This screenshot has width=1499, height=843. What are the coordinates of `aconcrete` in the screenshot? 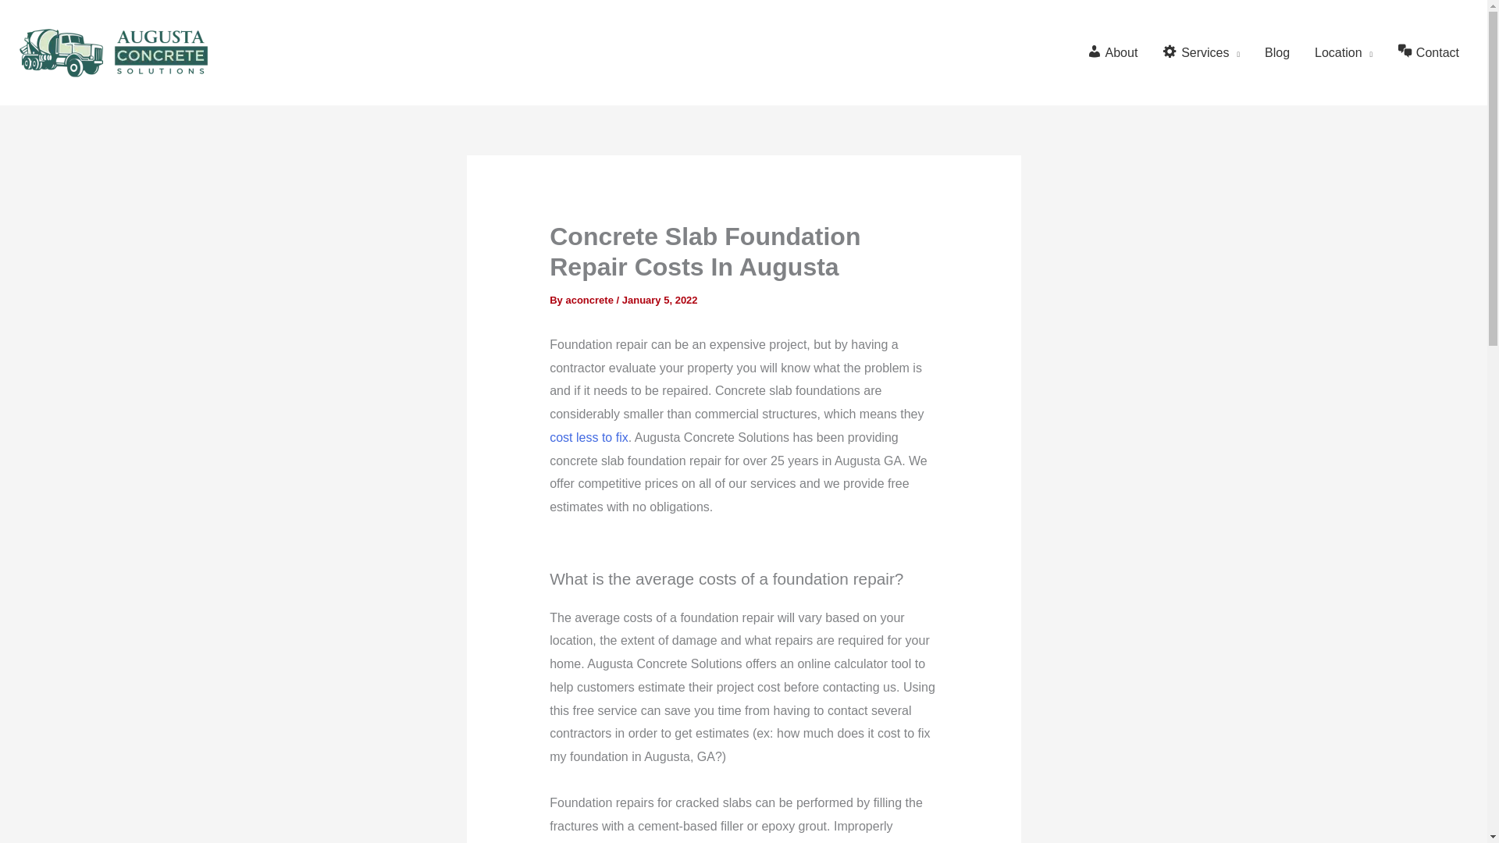 It's located at (590, 300).